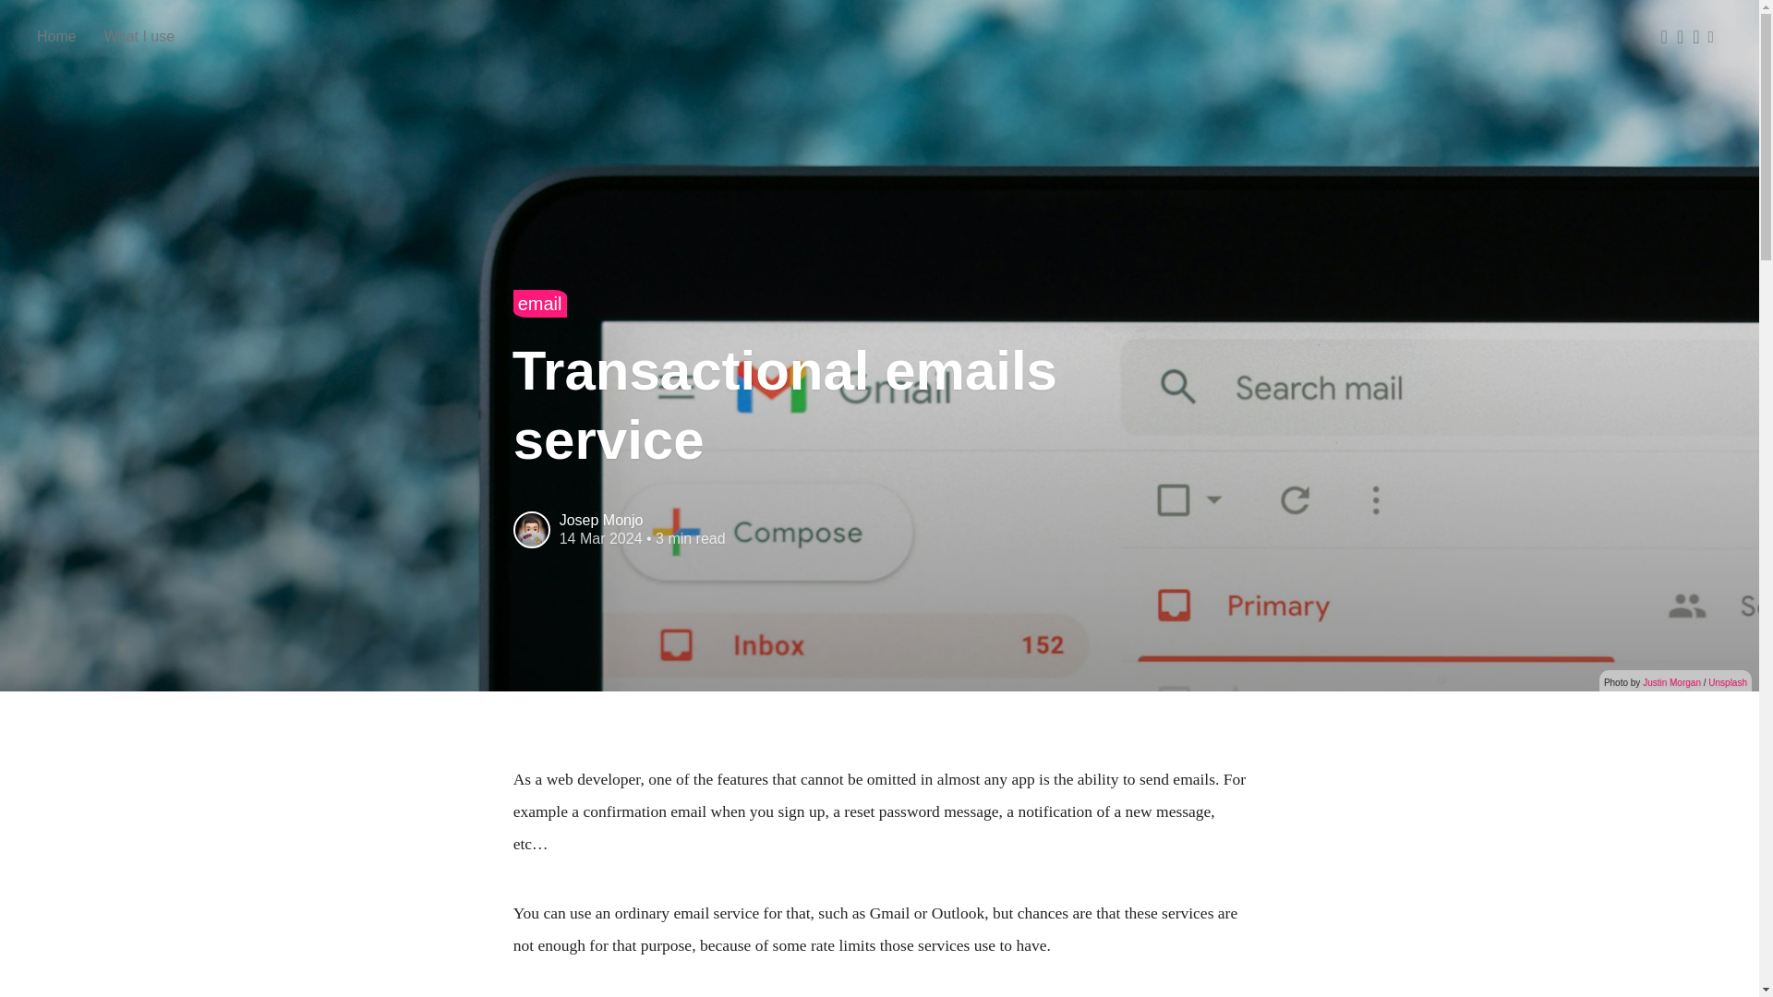 The image size is (1773, 997). What do you see at coordinates (1727, 683) in the screenshot?
I see `Unsplash` at bounding box center [1727, 683].